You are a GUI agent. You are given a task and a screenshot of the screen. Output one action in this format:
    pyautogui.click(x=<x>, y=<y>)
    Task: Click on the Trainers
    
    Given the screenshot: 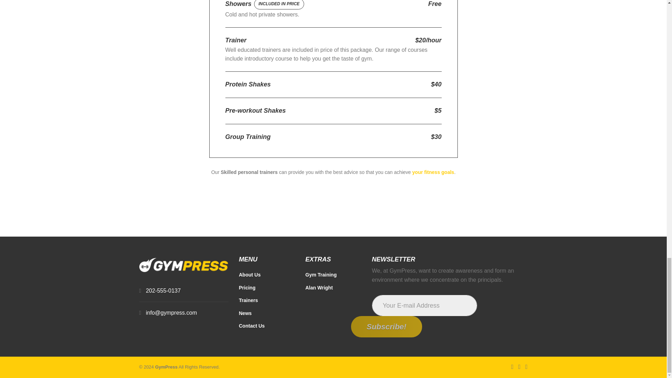 What is the action you would take?
    pyautogui.click(x=267, y=302)
    